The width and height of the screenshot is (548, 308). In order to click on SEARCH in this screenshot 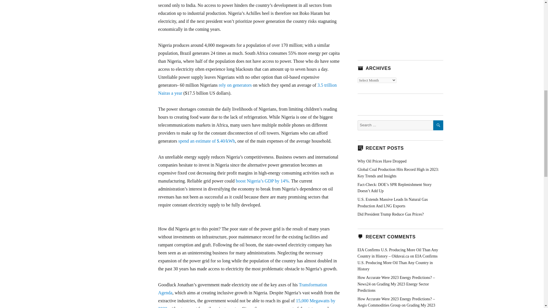, I will do `click(438, 125)`.